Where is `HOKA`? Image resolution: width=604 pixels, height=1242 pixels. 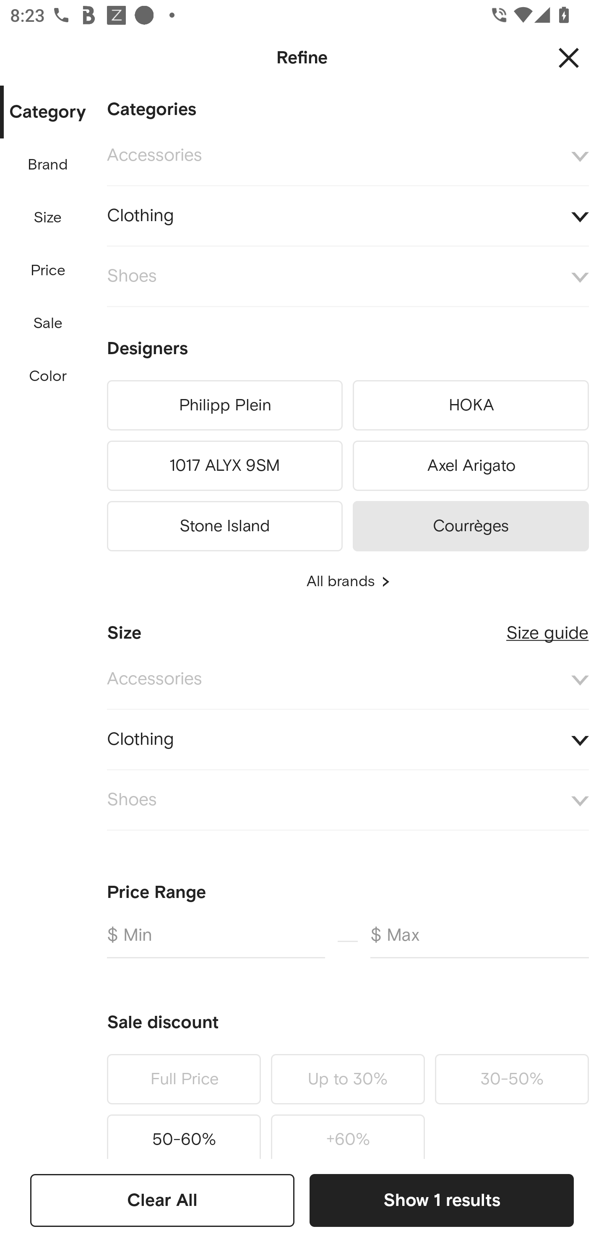
HOKA is located at coordinates (471, 405).